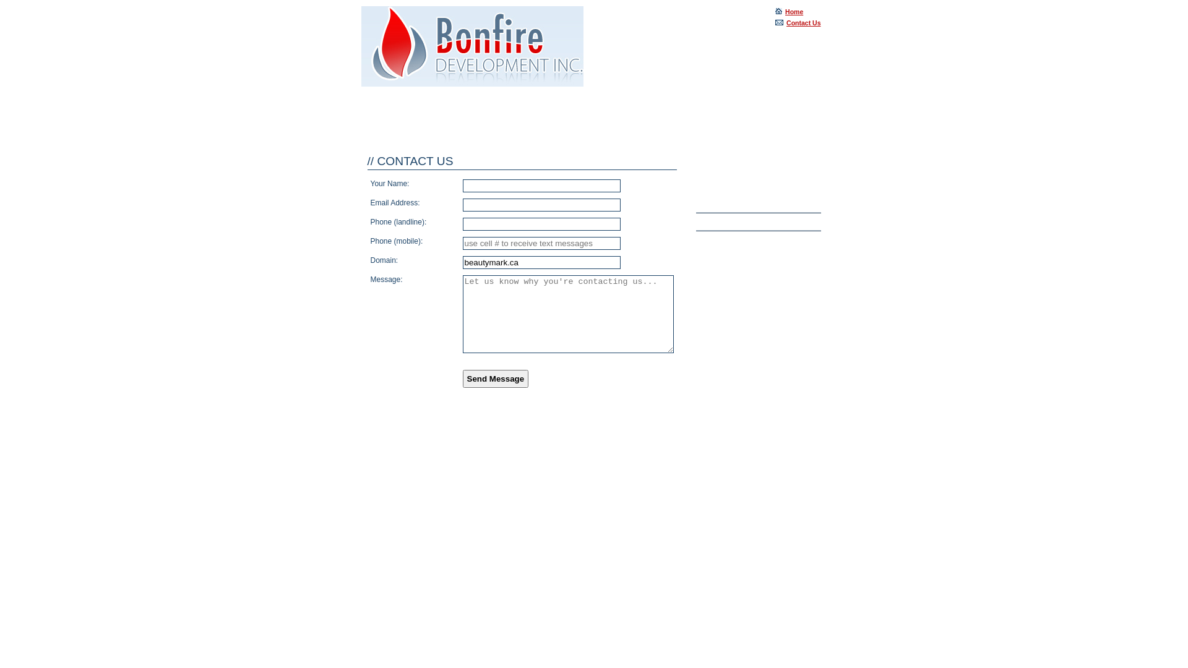 Image resolution: width=1188 pixels, height=668 pixels. I want to click on Contact Us, so click(798, 23).